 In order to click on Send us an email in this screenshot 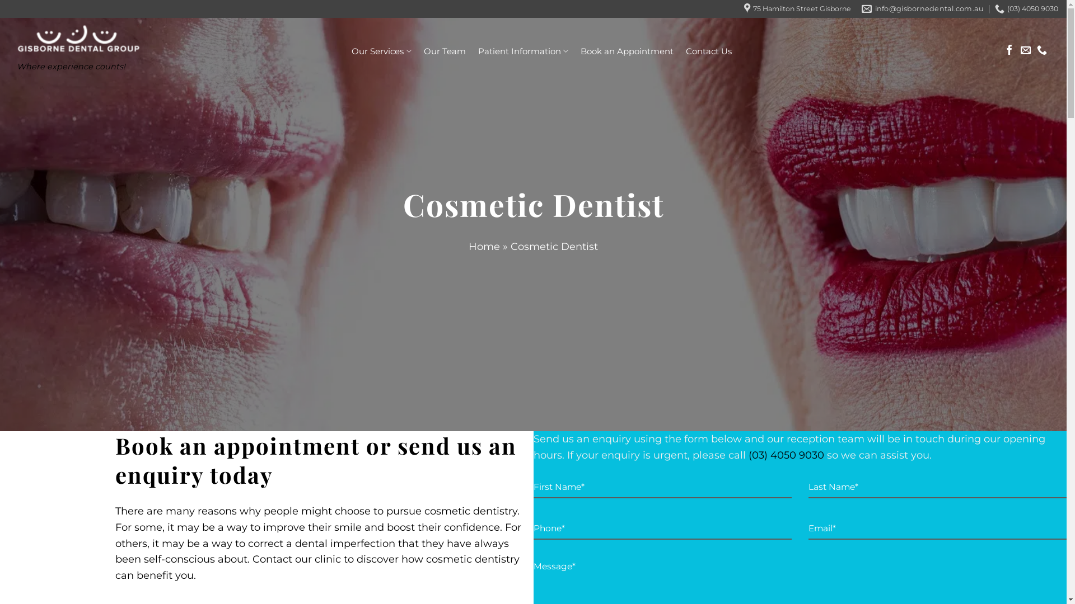, I will do `click(1026, 51)`.